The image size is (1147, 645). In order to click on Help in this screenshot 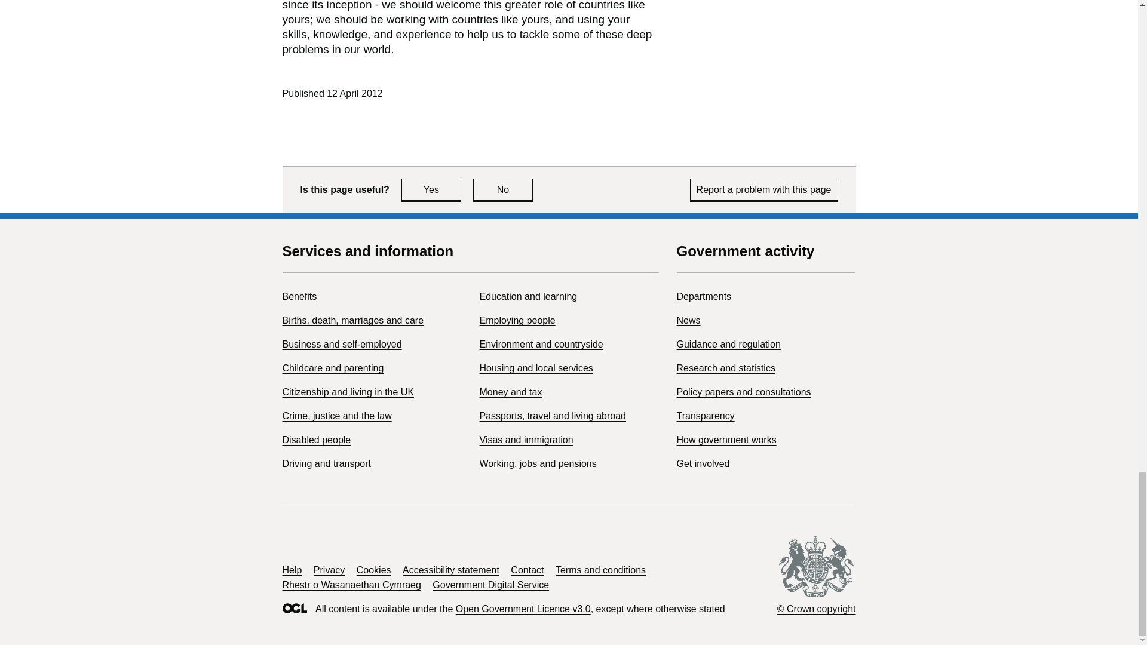, I will do `click(292, 570)`.